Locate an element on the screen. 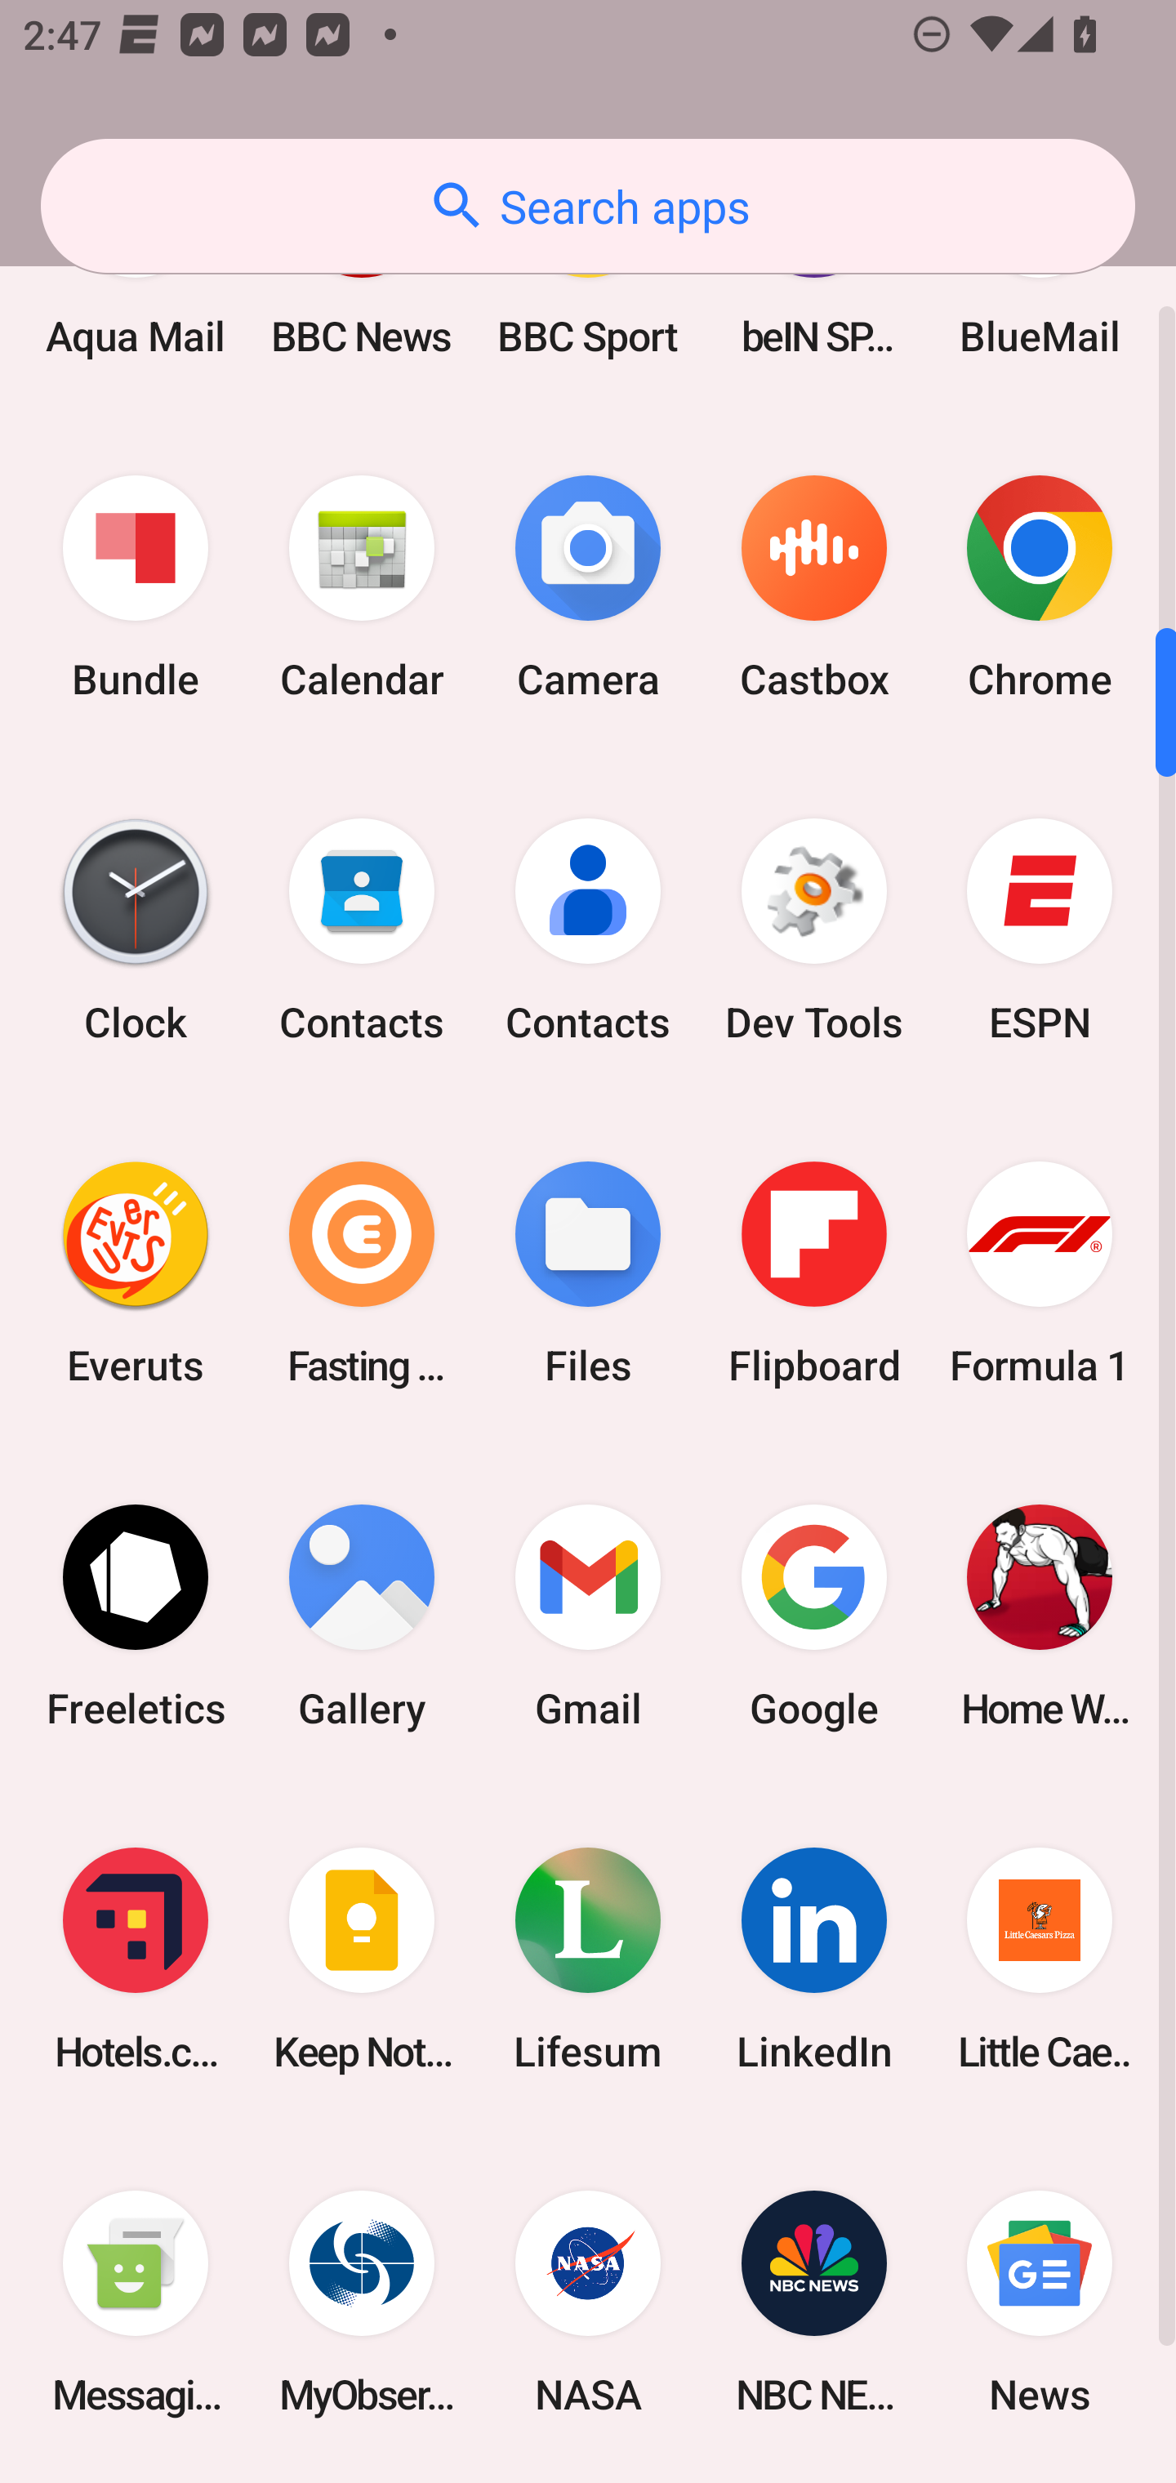 The height and width of the screenshot is (2483, 1176).   Search apps is located at coordinates (588, 206).